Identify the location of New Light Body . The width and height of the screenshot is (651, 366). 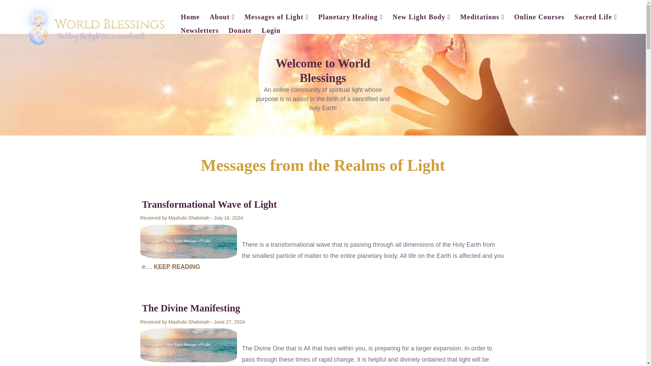
(421, 17).